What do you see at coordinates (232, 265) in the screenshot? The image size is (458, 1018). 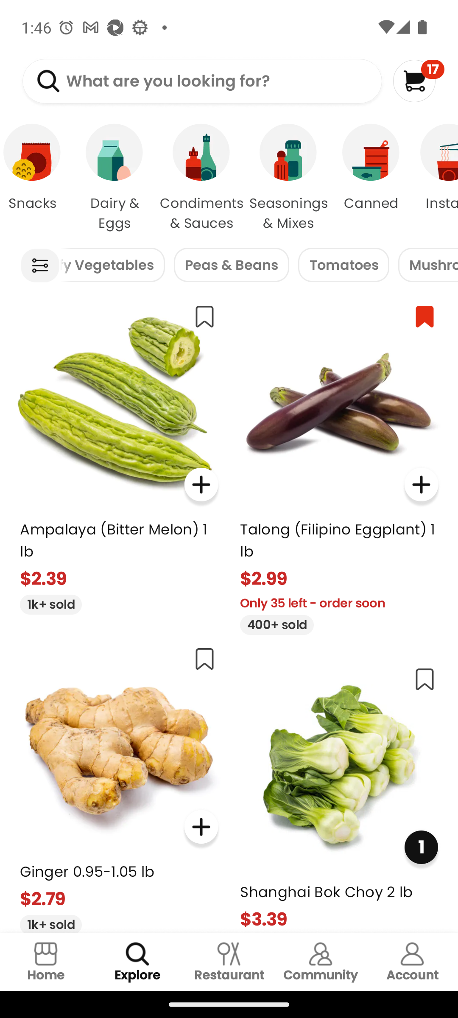 I see `Peas & Beans` at bounding box center [232, 265].